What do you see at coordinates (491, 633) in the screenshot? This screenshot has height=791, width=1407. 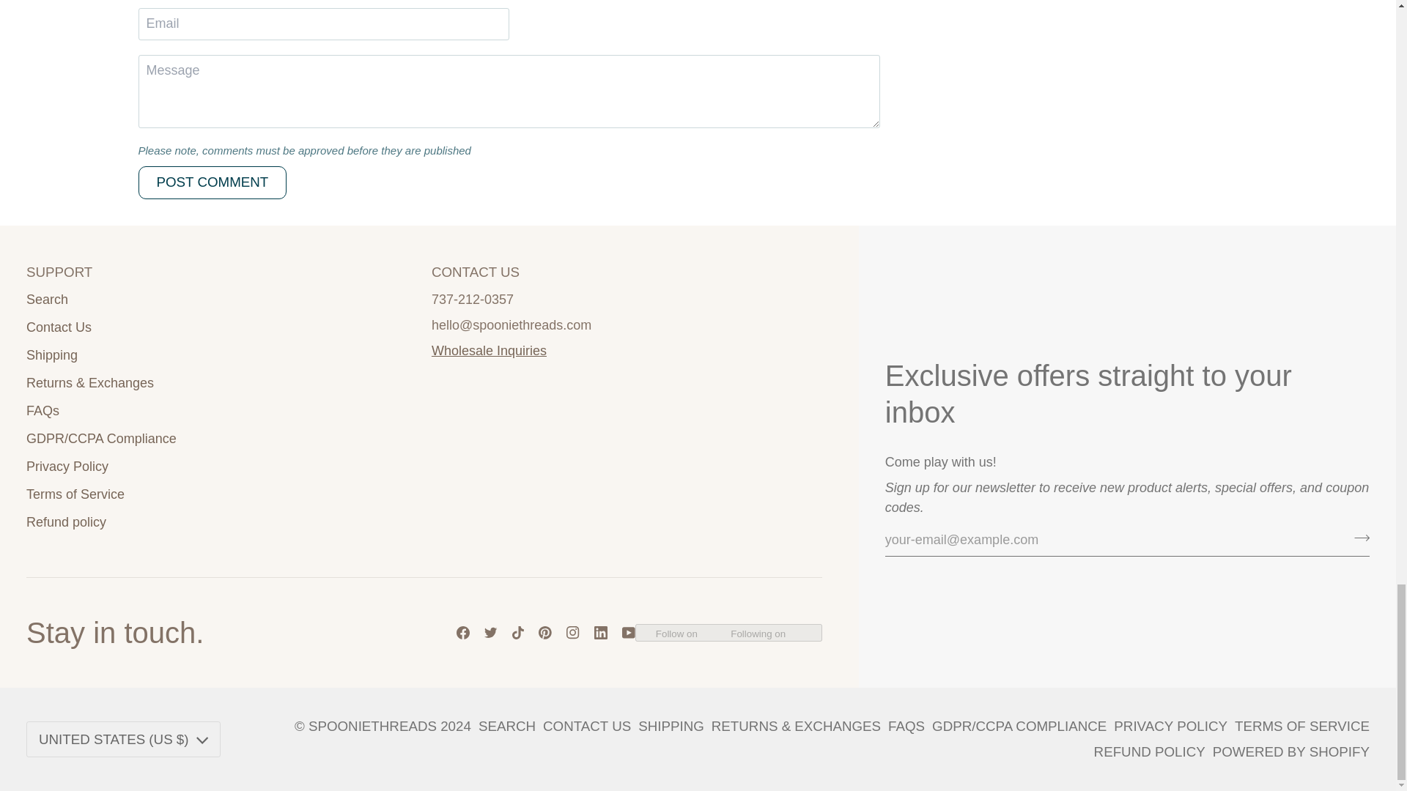 I see `Twitter` at bounding box center [491, 633].